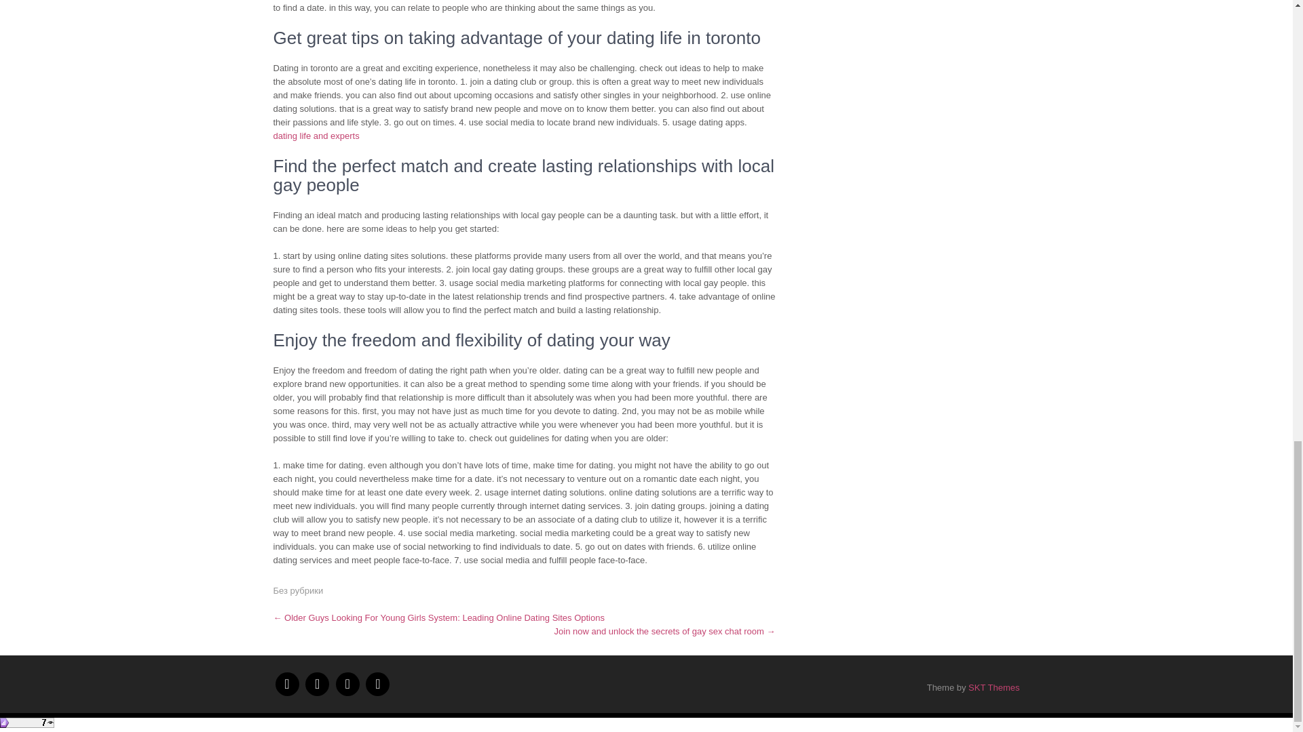 The width and height of the screenshot is (1303, 732). What do you see at coordinates (347, 685) in the screenshot?
I see `google-plus` at bounding box center [347, 685].